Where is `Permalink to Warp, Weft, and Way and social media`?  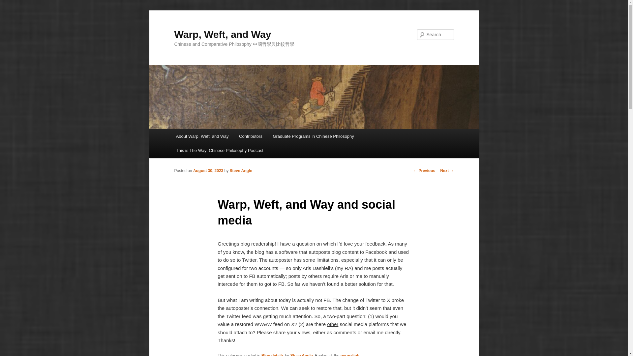
Permalink to Warp, Weft, and Way and social media is located at coordinates (350, 355).